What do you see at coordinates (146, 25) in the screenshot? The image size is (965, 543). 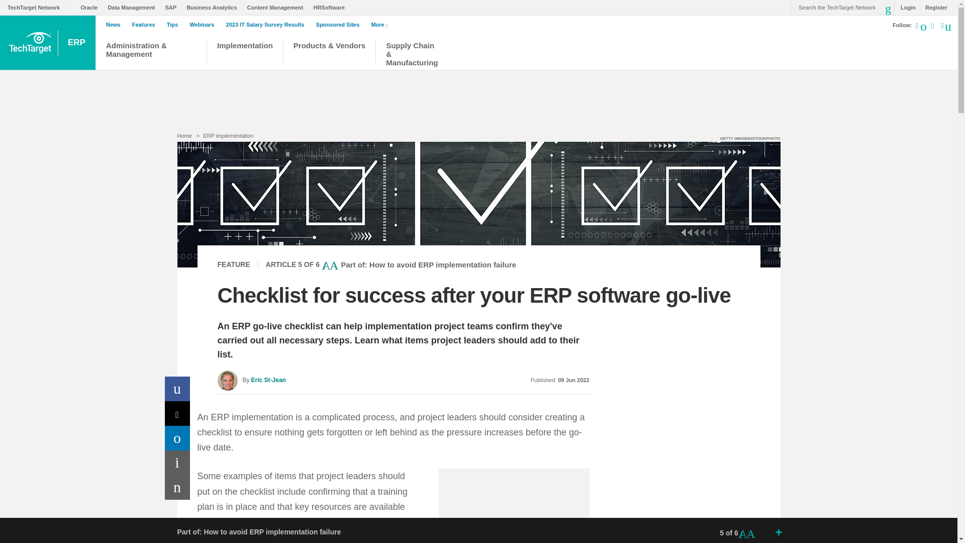 I see `Features` at bounding box center [146, 25].